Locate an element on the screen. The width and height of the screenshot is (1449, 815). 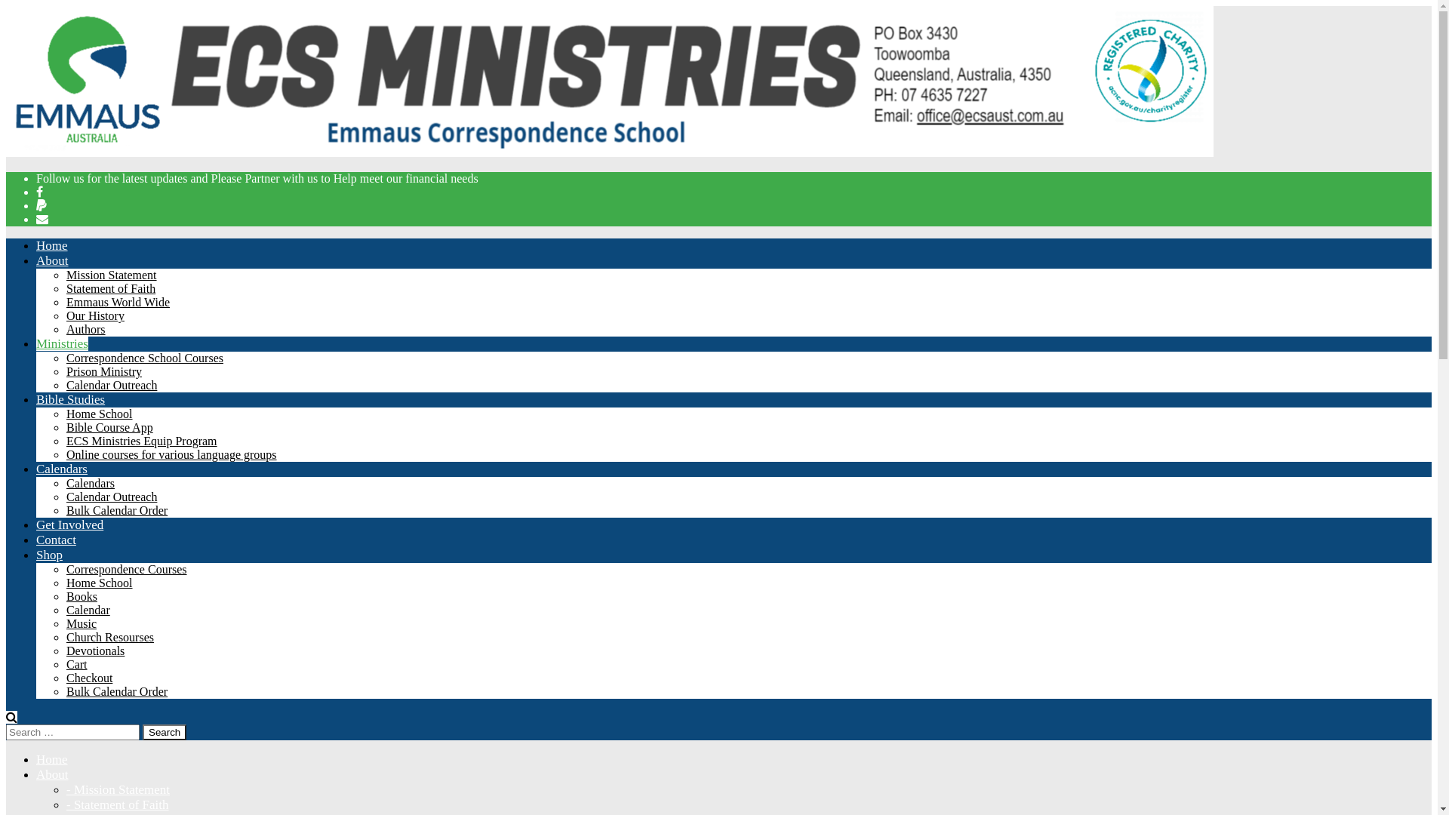
Checkout is located at coordinates (89, 678).